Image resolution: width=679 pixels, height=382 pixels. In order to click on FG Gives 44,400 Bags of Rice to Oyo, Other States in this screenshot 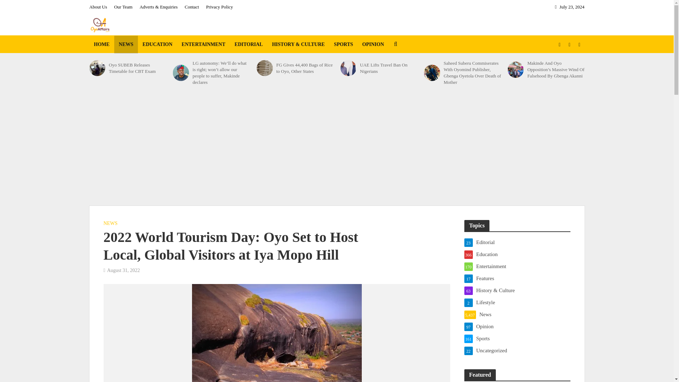, I will do `click(265, 68)`.